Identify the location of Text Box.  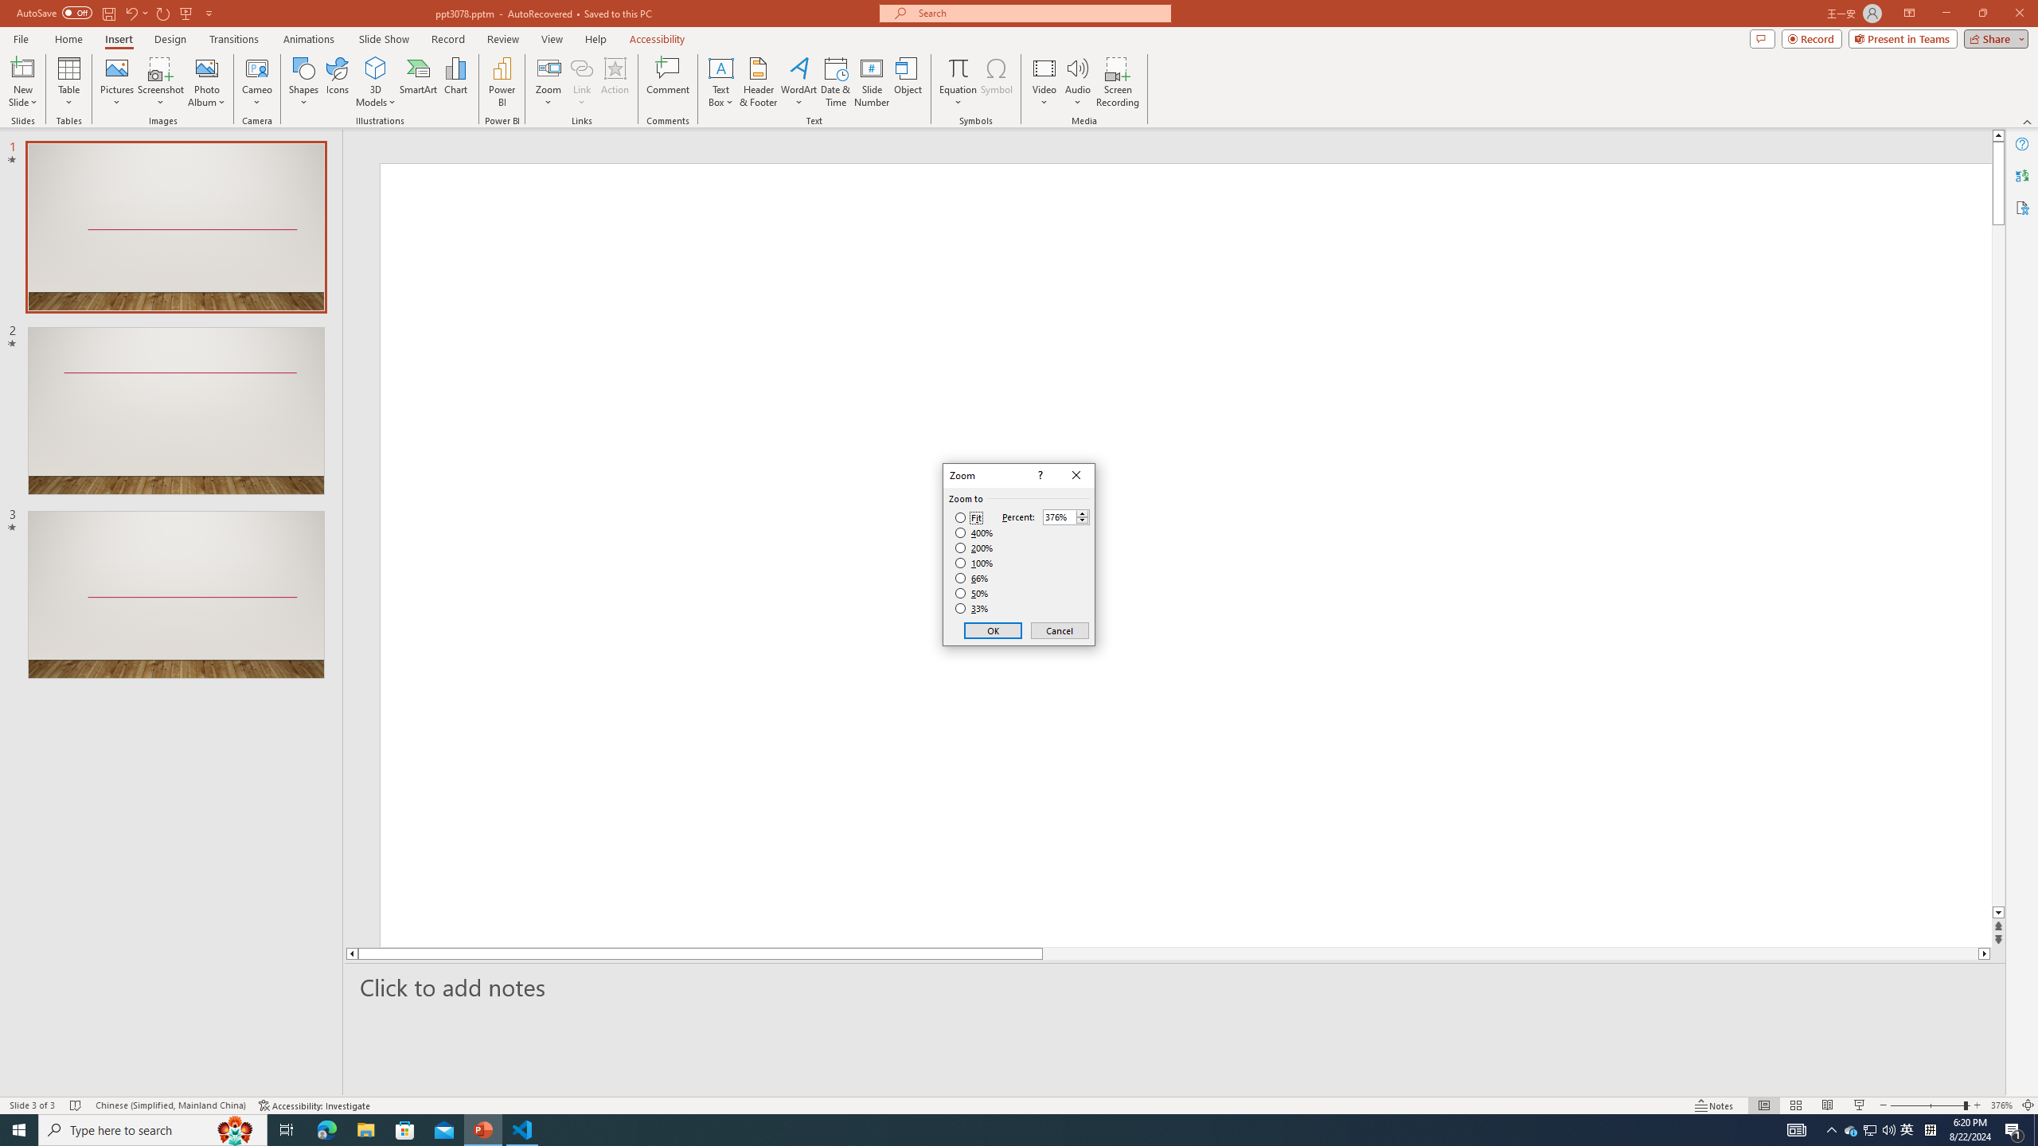
(721, 82).